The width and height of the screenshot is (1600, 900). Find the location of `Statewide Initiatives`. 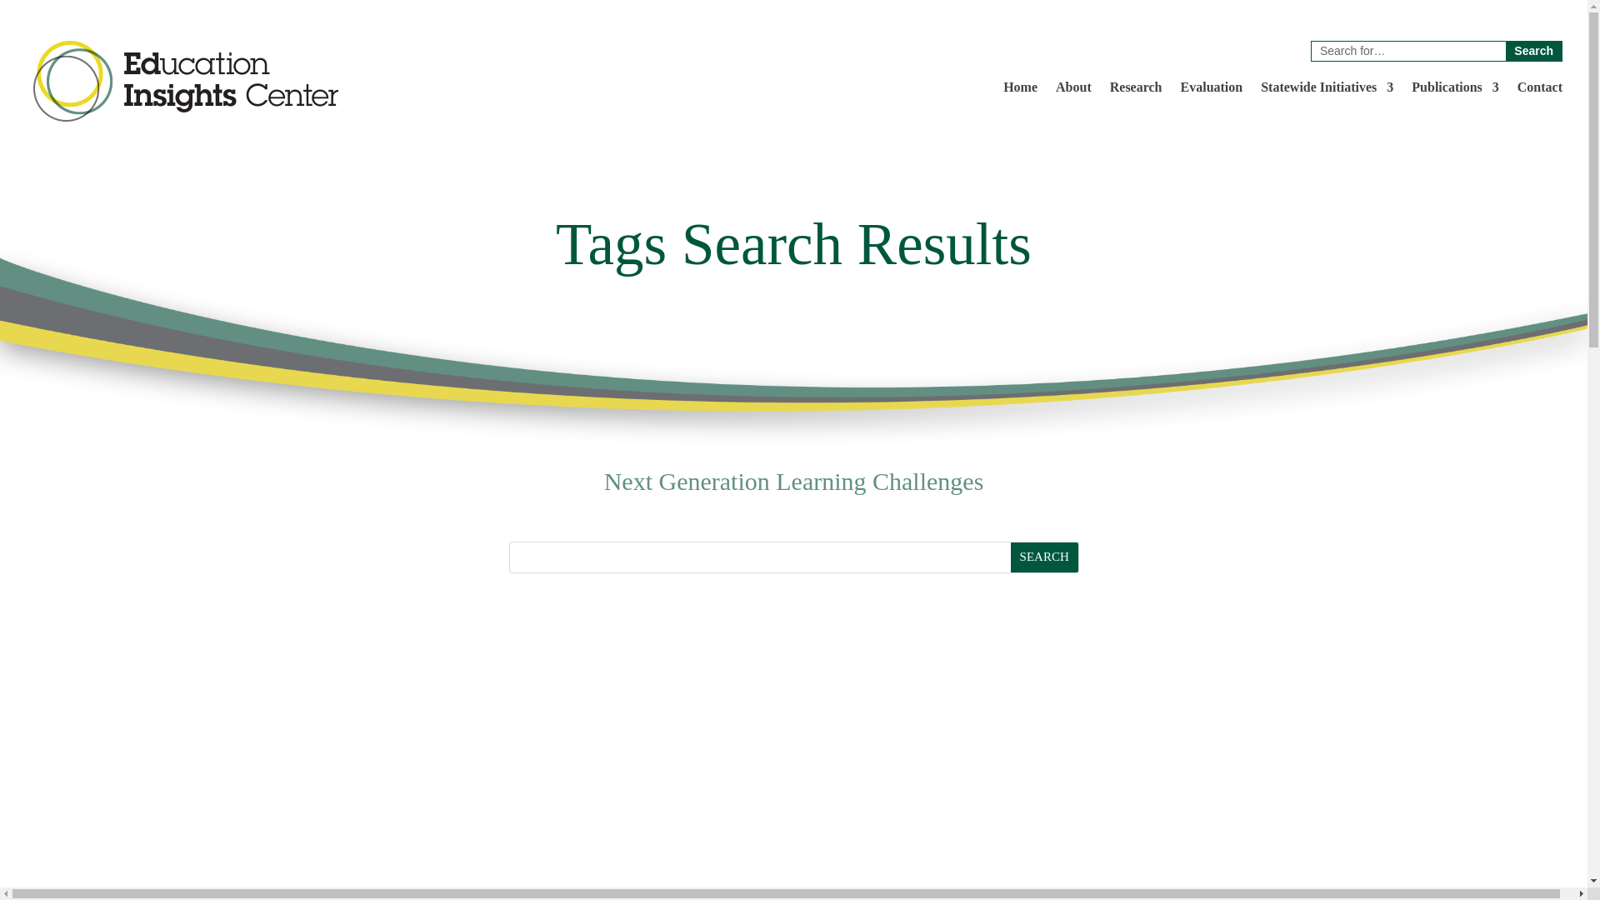

Statewide Initiatives is located at coordinates (1327, 90).